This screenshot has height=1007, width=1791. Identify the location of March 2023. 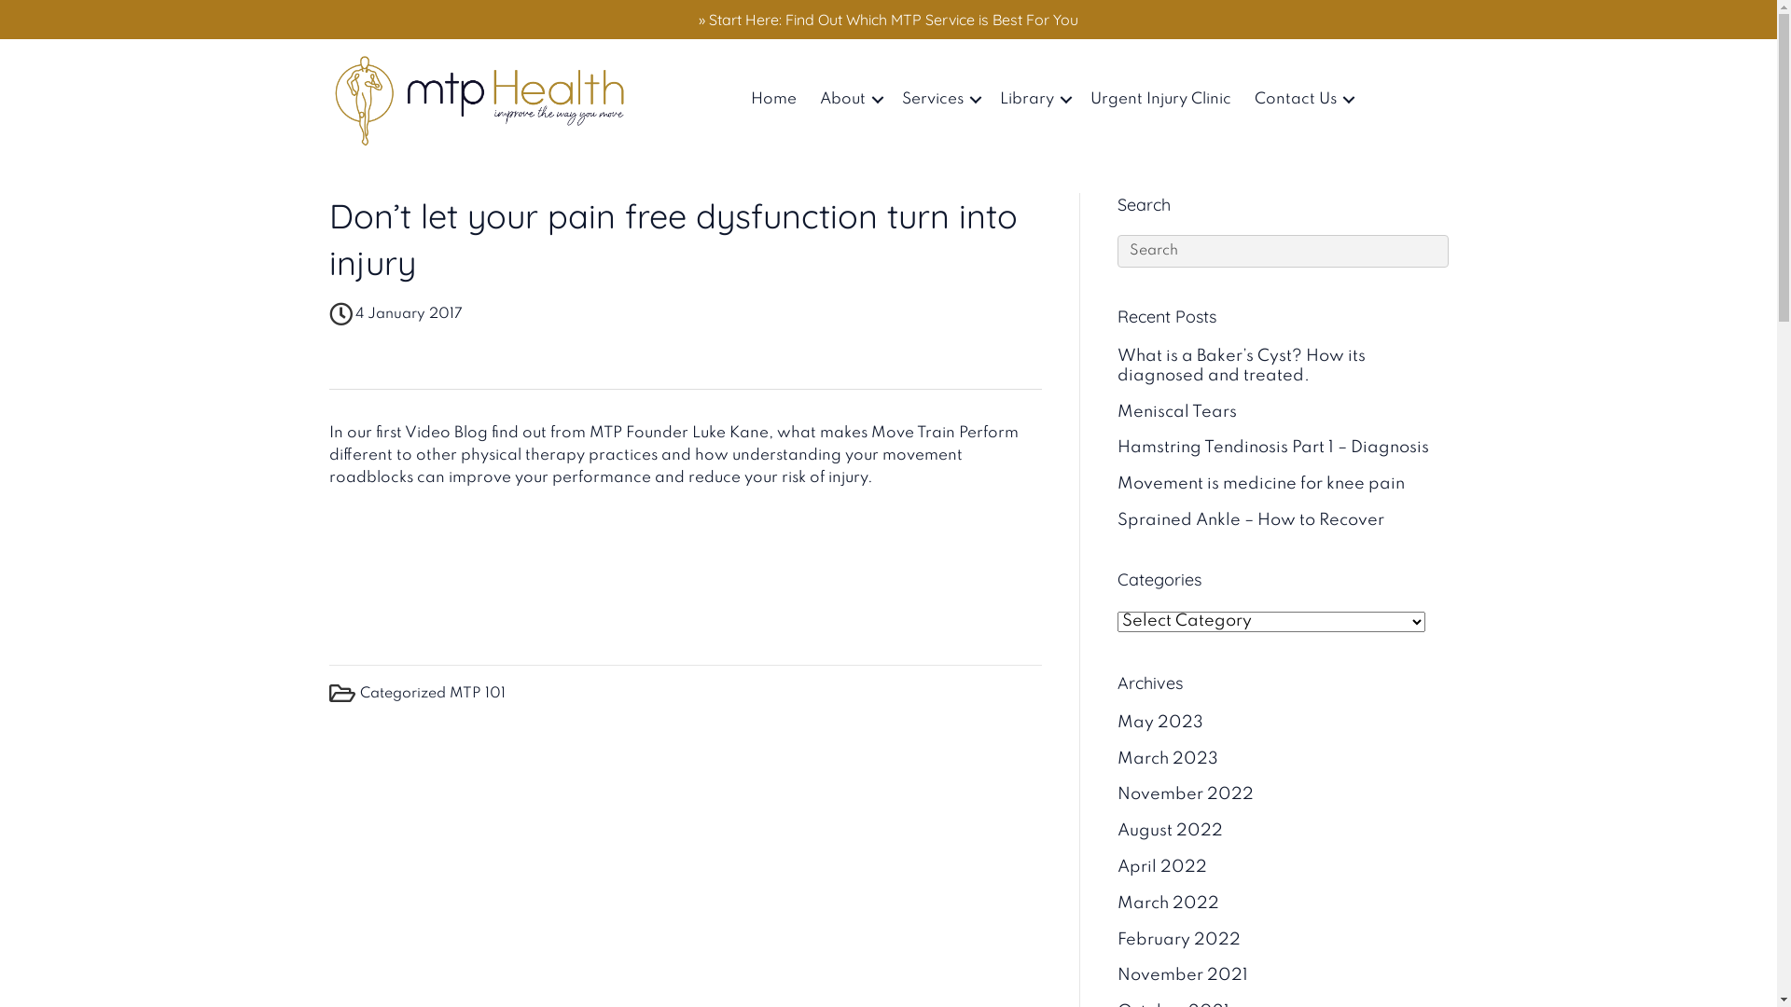
(1168, 759).